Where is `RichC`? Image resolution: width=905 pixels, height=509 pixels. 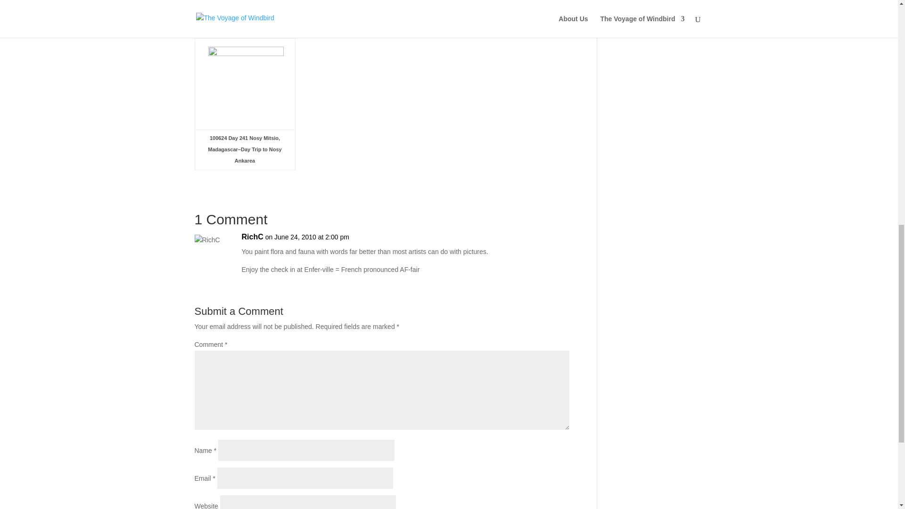 RichC is located at coordinates (252, 237).